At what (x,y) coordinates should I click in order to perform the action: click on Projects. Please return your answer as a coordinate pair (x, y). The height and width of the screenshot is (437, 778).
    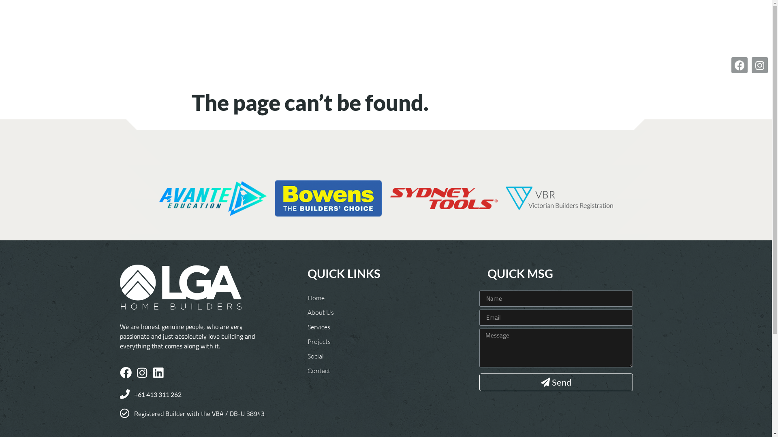
    Looking at the image, I should click on (321, 342).